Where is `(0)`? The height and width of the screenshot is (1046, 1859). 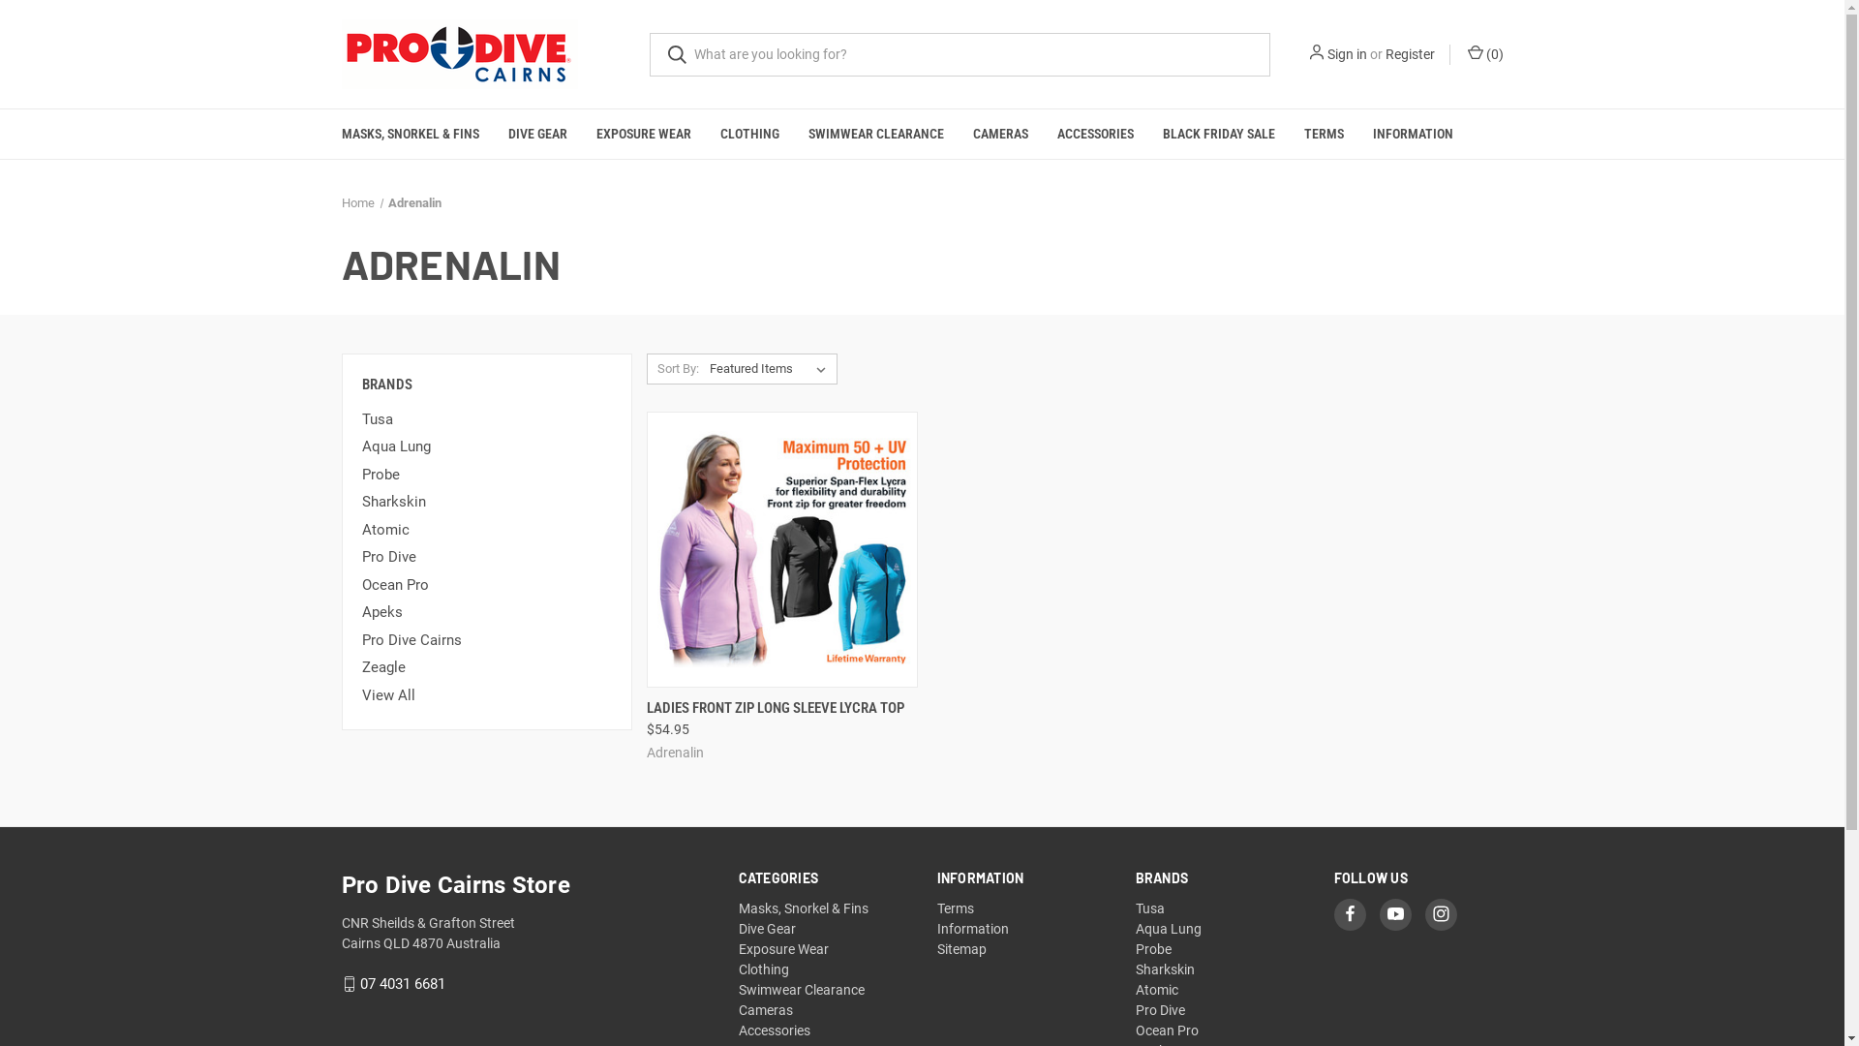 (0) is located at coordinates (1483, 54).